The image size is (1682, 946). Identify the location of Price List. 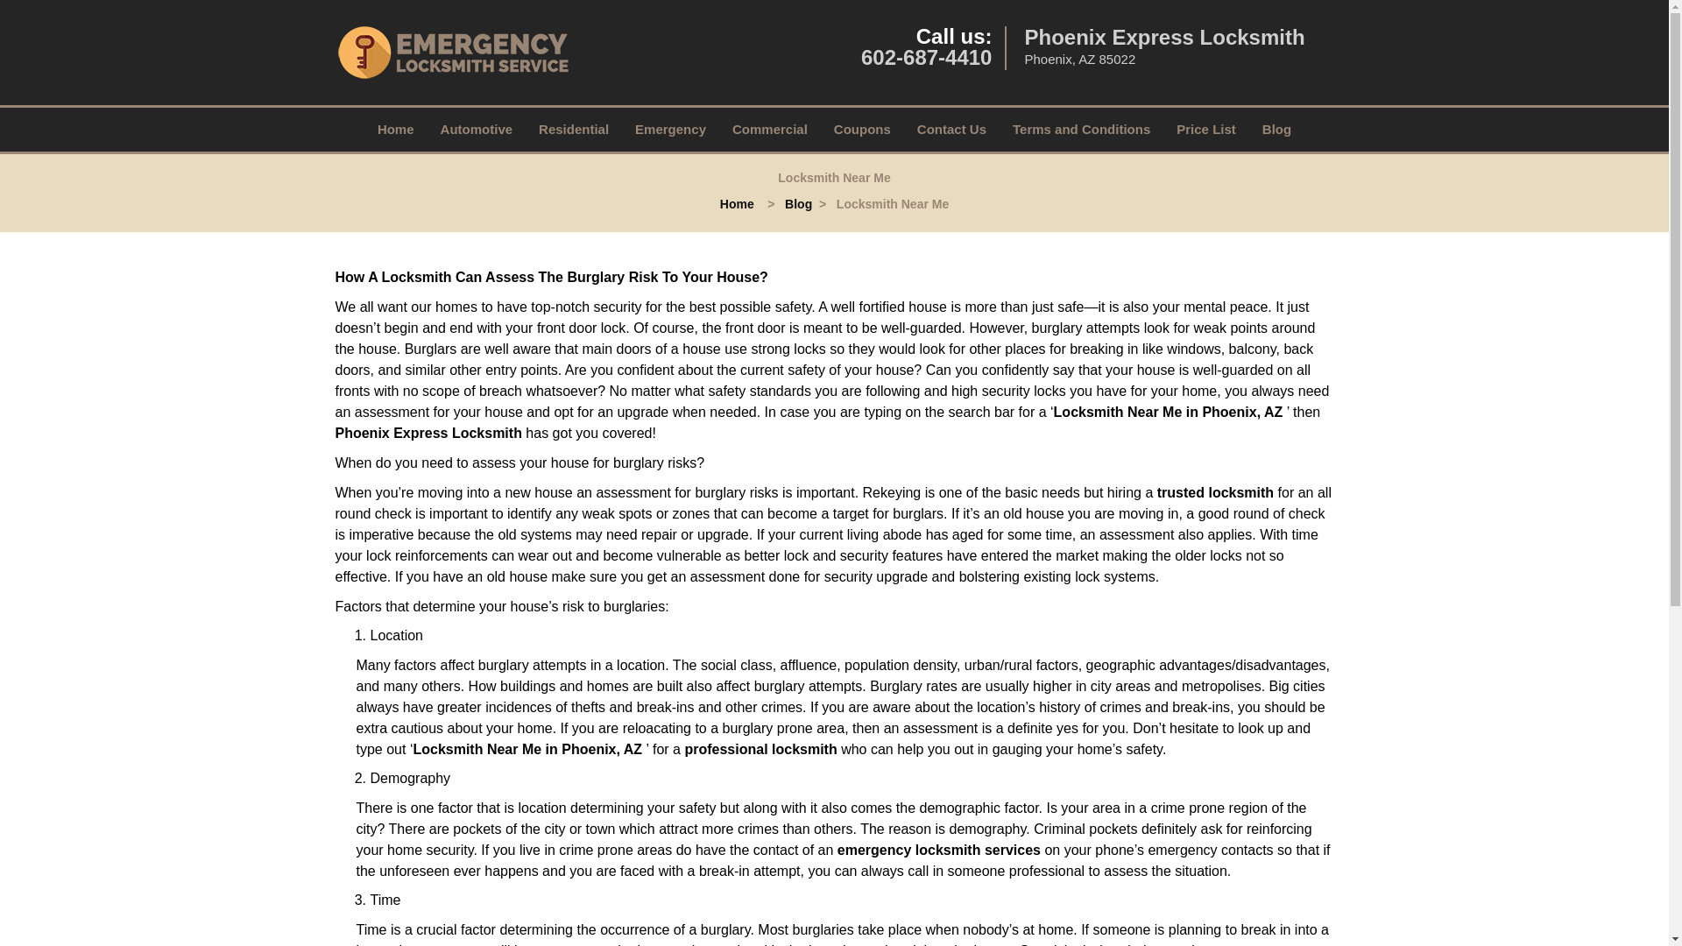
(1206, 130).